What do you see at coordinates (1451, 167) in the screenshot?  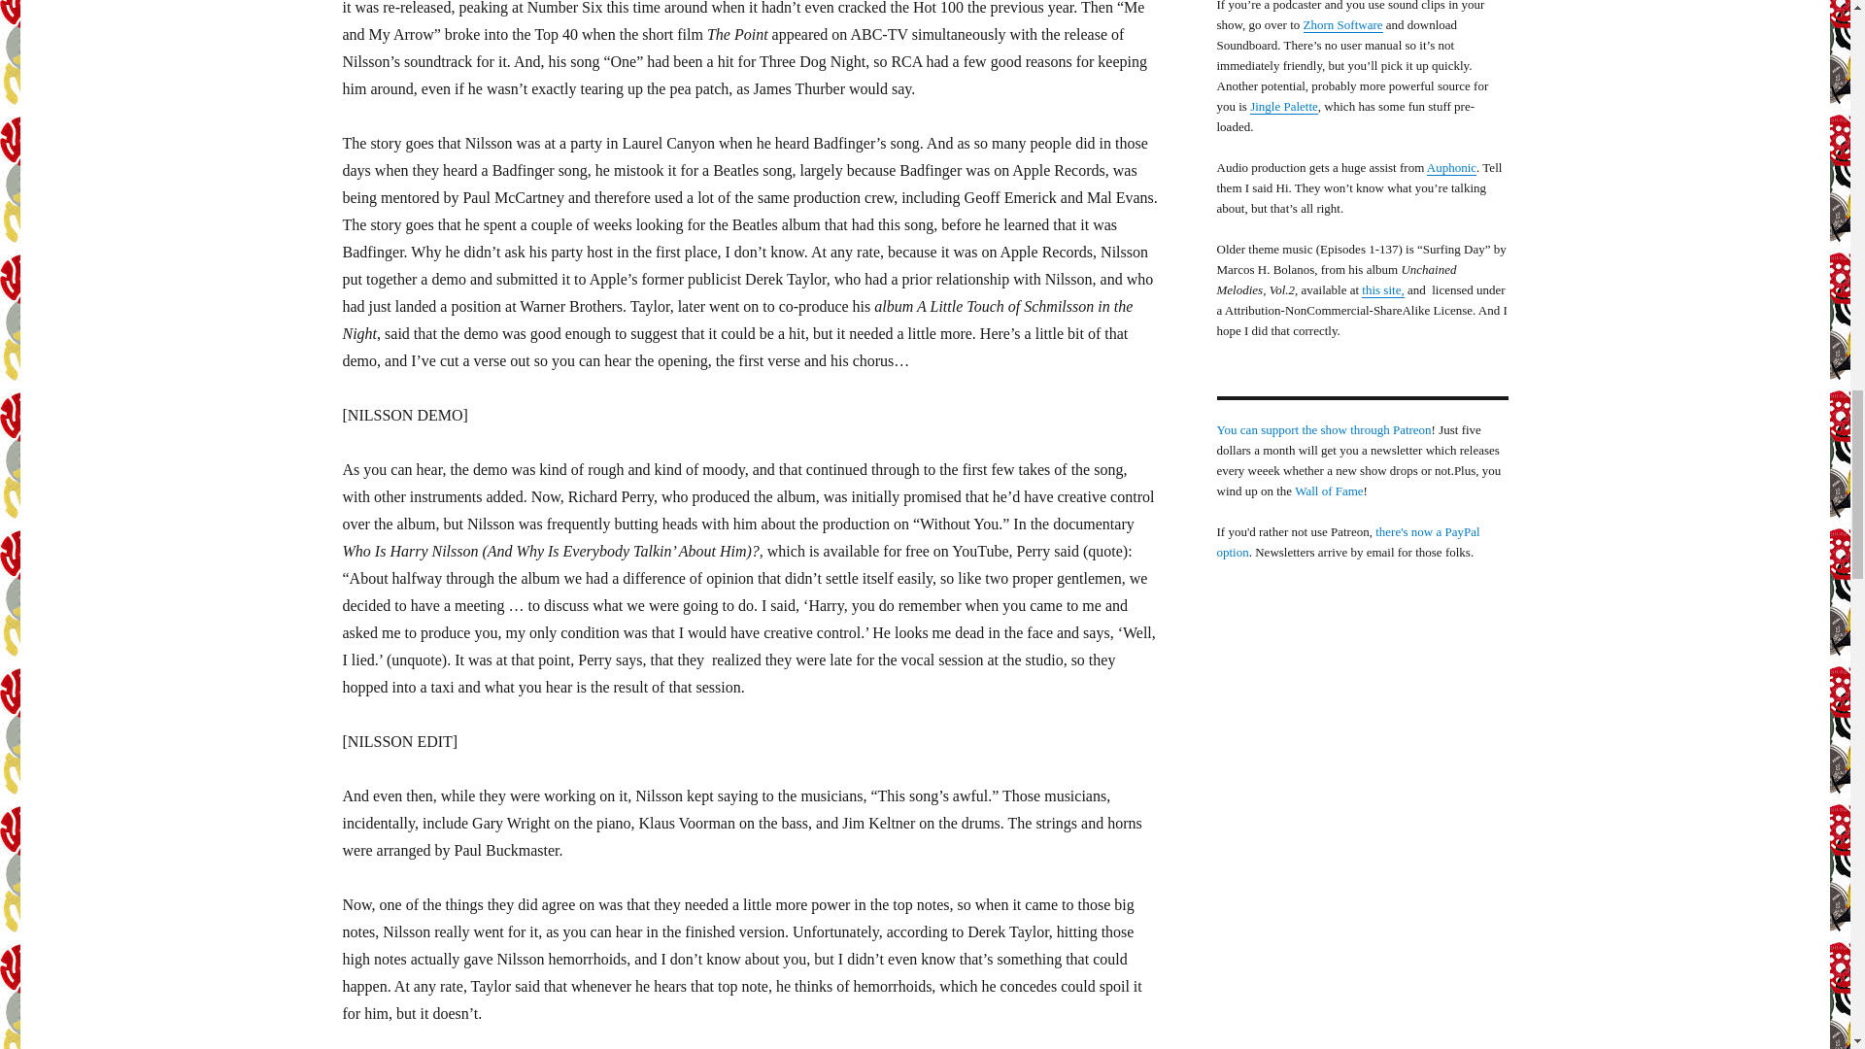 I see `Auphonic` at bounding box center [1451, 167].